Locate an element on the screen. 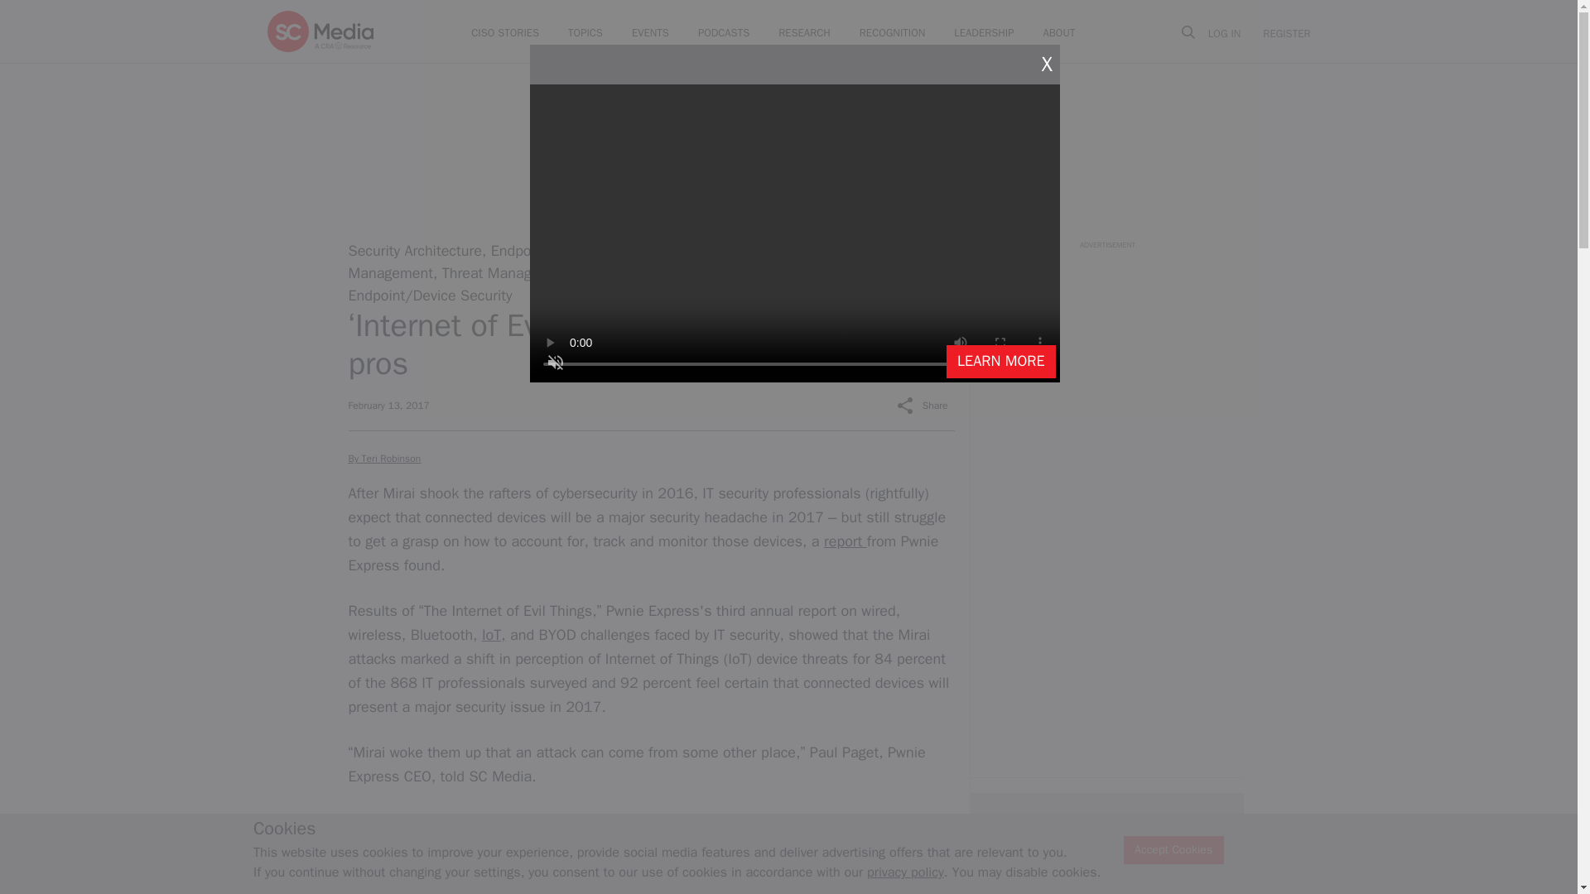 The image size is (1590, 894). IoT, is located at coordinates (494, 634).